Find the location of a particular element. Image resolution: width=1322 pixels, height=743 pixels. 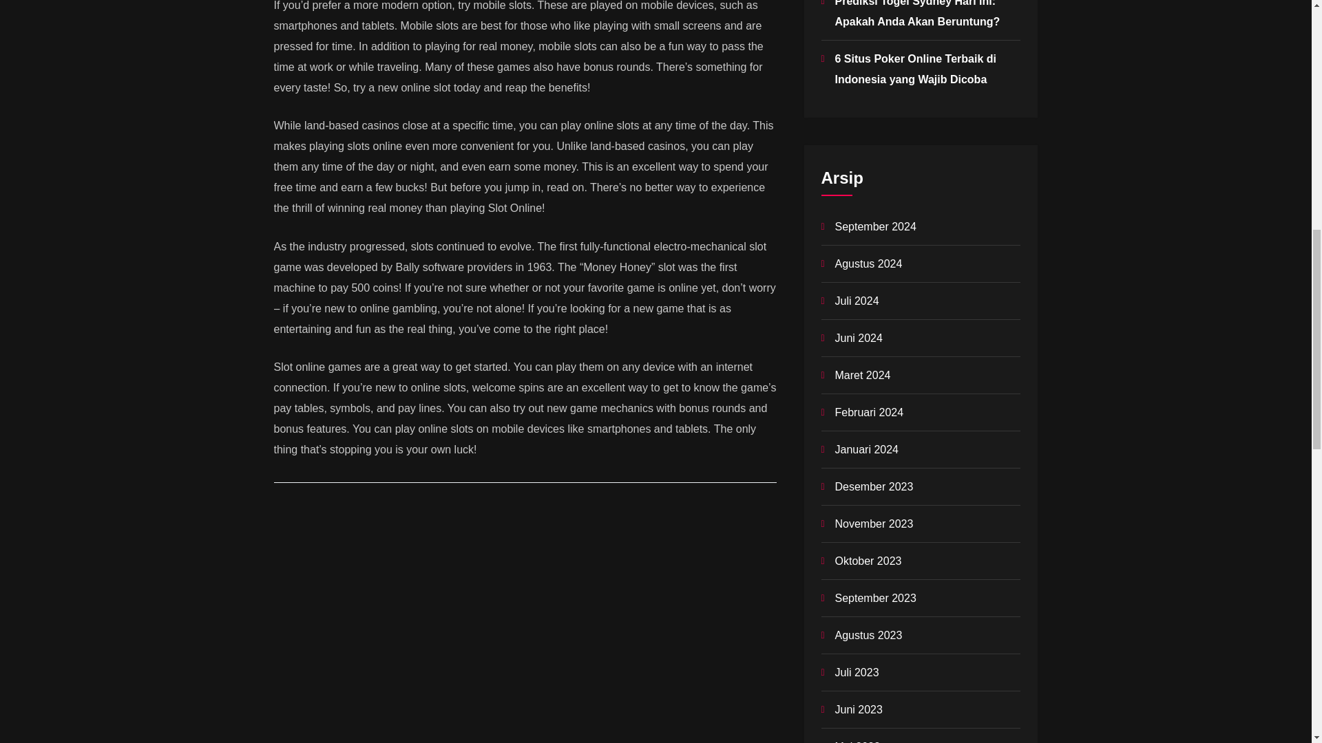

September 2023 is located at coordinates (874, 598).